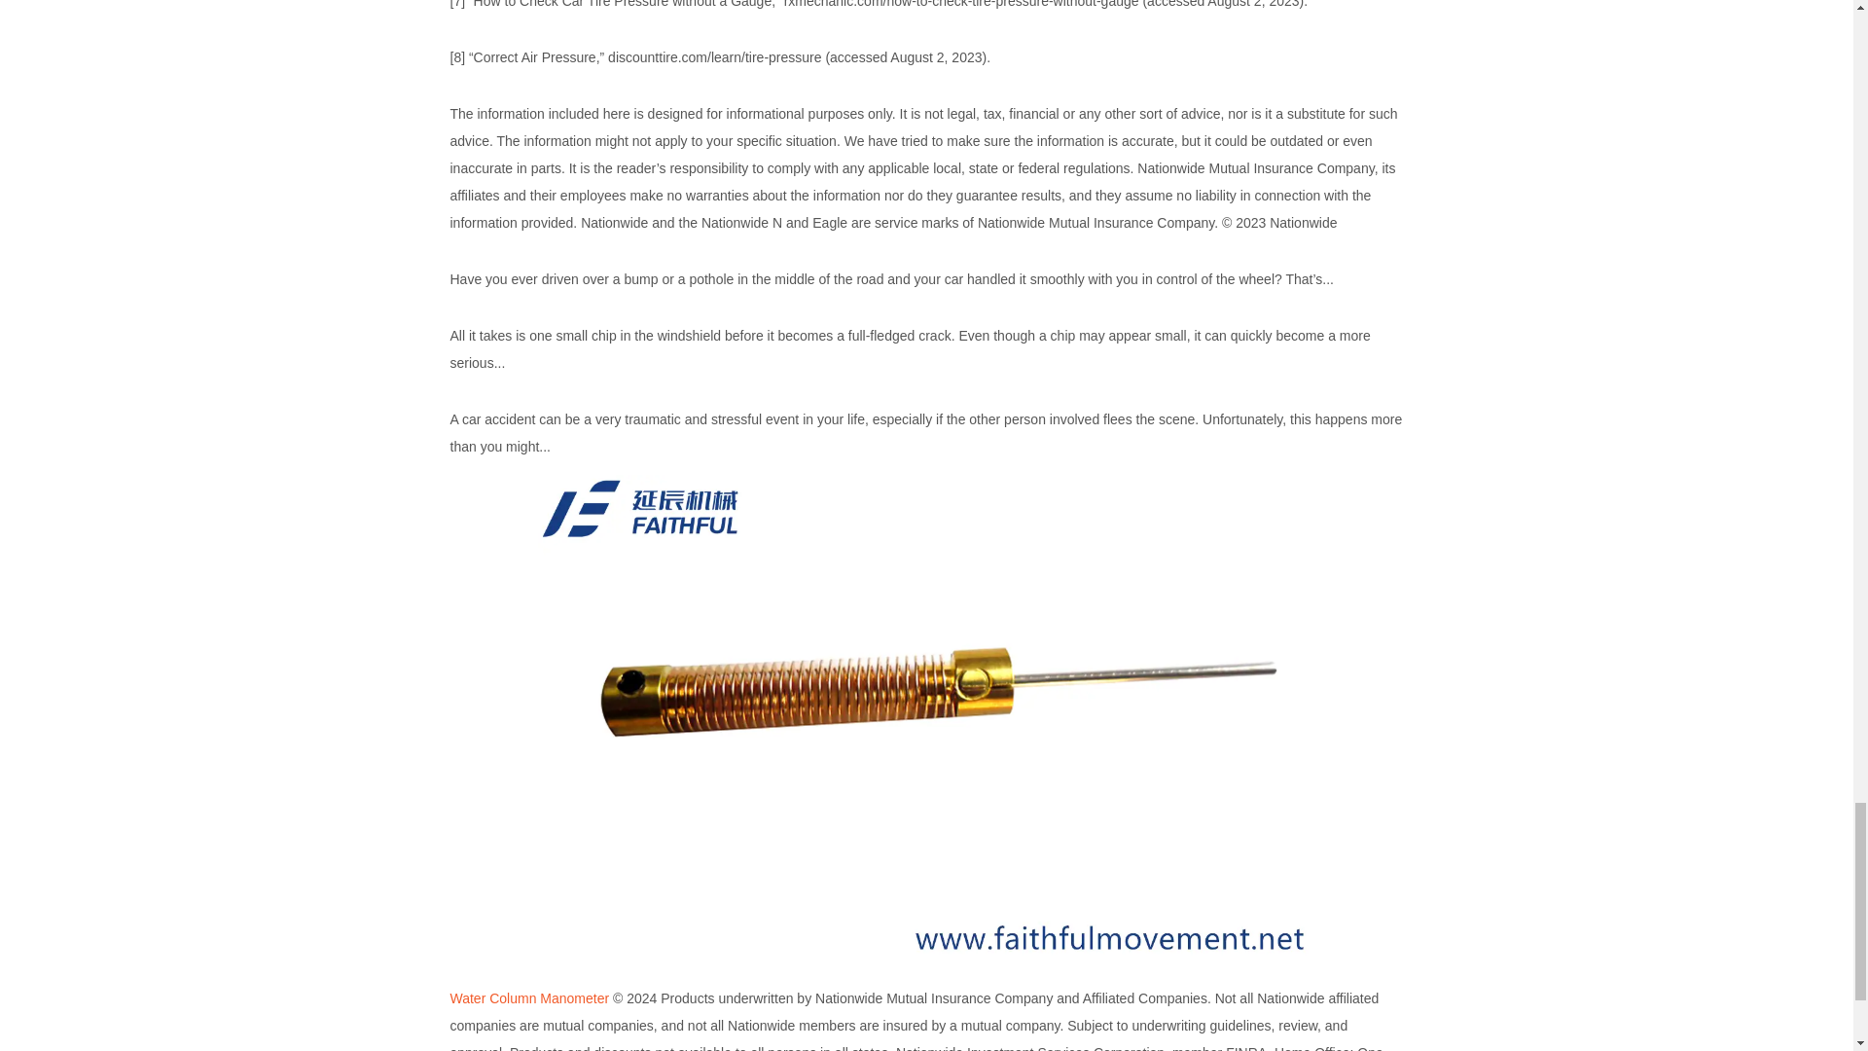 This screenshot has width=1868, height=1051. What do you see at coordinates (529, 998) in the screenshot?
I see `Water Column Manometer` at bounding box center [529, 998].